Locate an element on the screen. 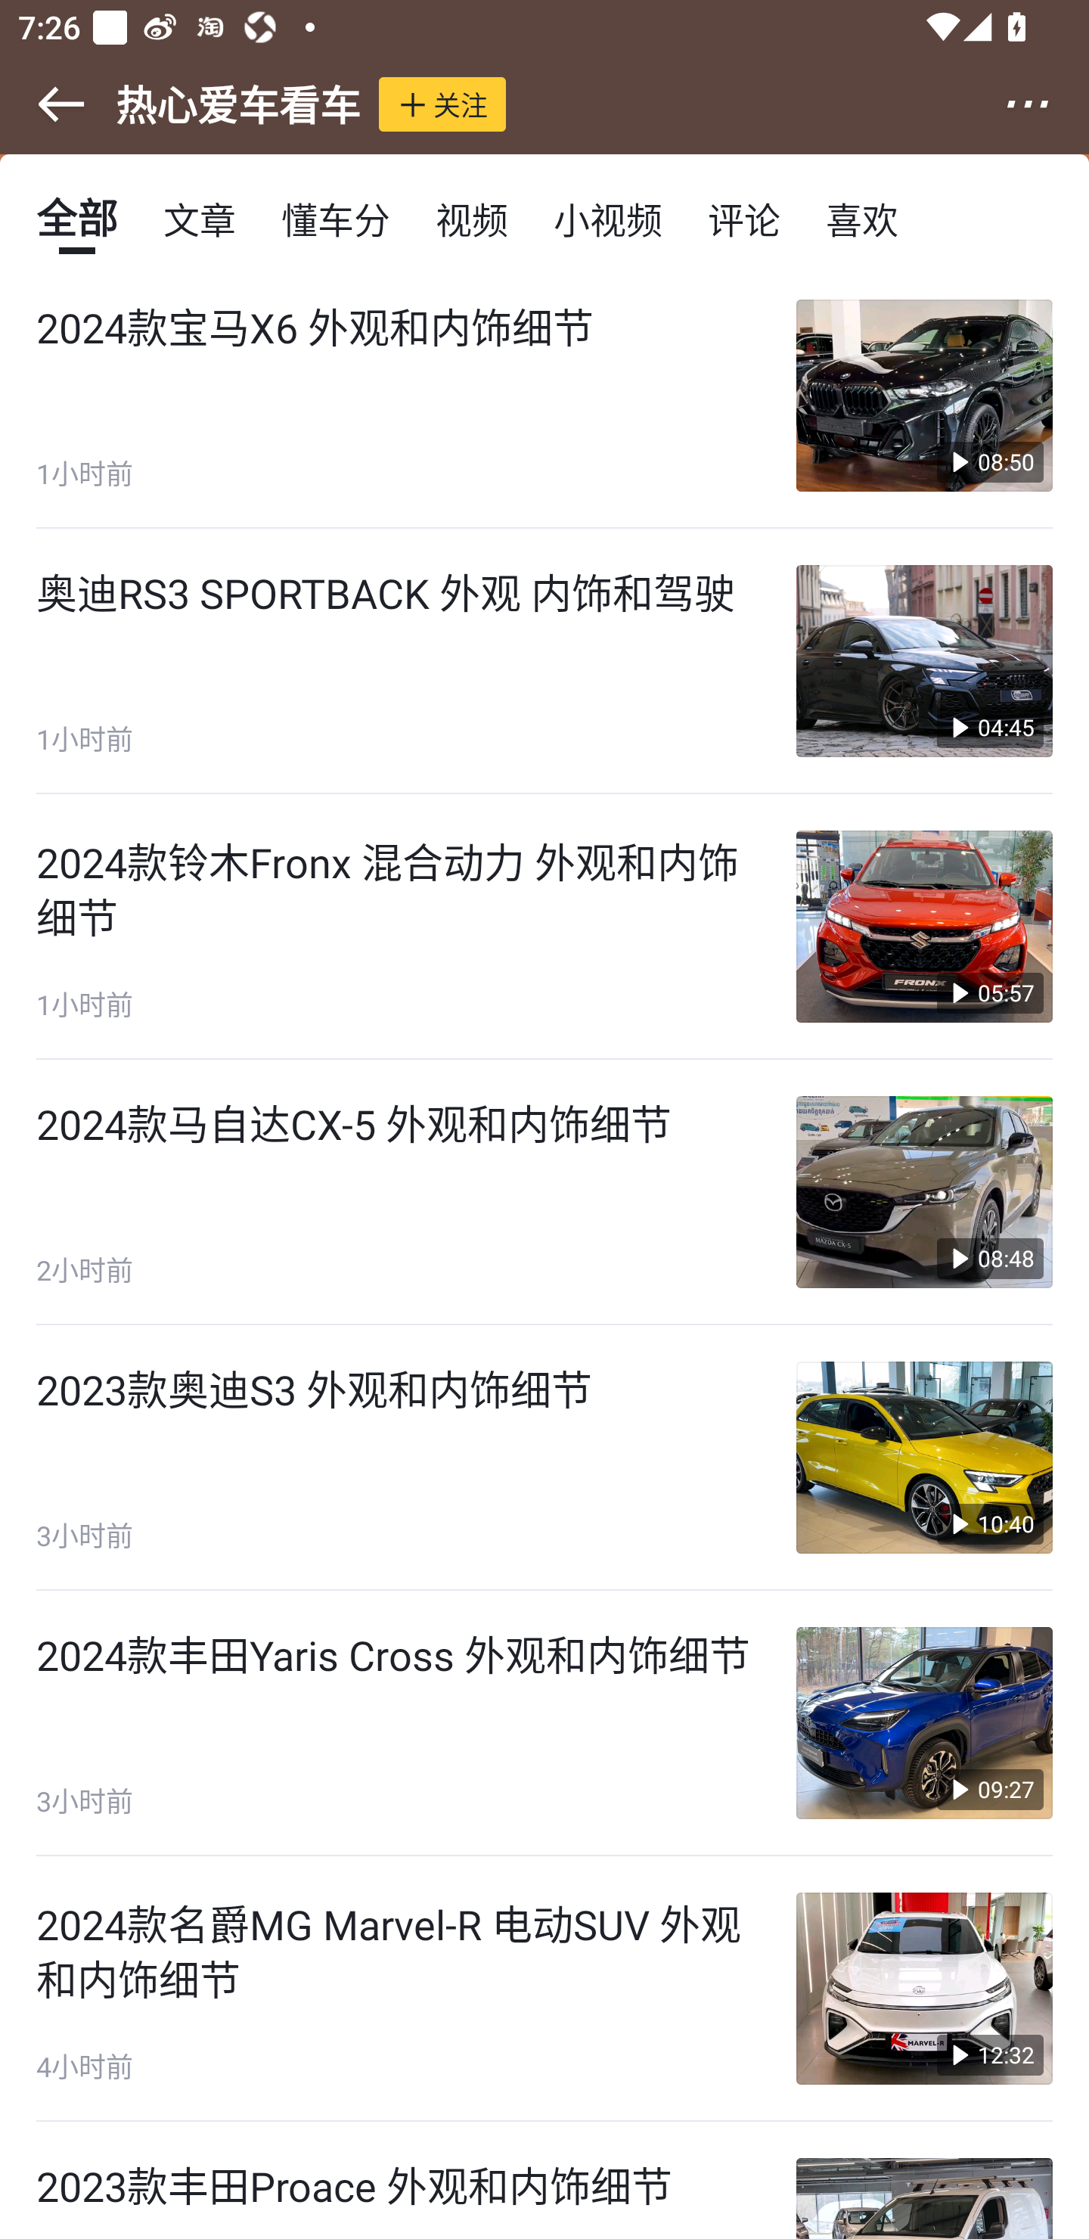 The width and height of the screenshot is (1089, 2239). 视频 is located at coordinates (472, 218).